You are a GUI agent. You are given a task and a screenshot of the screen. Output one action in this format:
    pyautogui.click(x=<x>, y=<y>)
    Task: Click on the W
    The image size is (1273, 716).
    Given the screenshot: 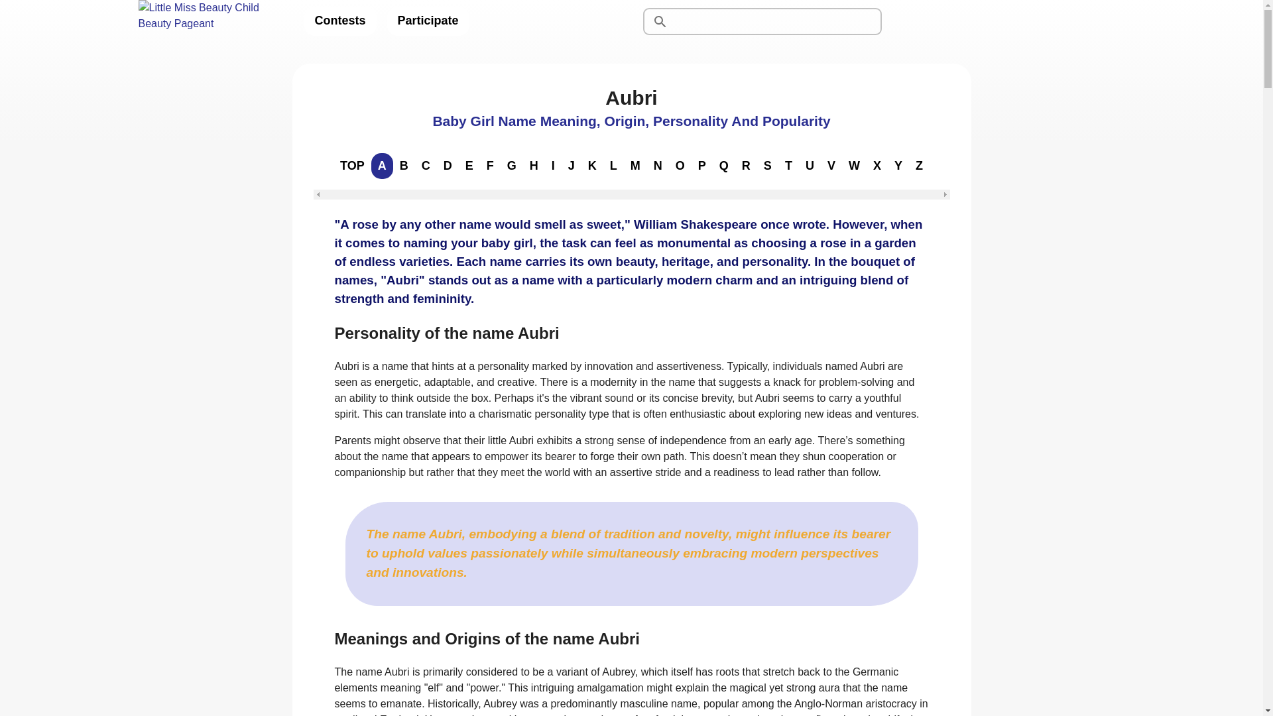 What is the action you would take?
    pyautogui.click(x=854, y=166)
    